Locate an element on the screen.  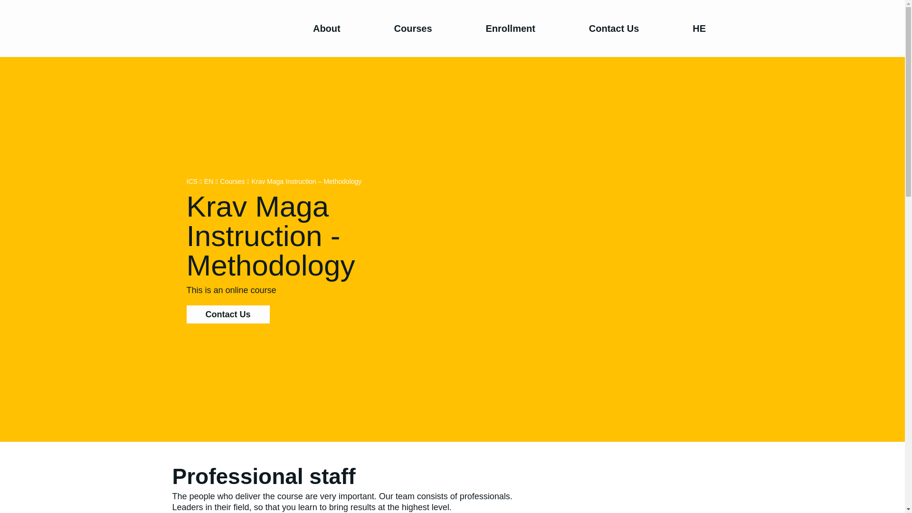
About is located at coordinates (327, 28).